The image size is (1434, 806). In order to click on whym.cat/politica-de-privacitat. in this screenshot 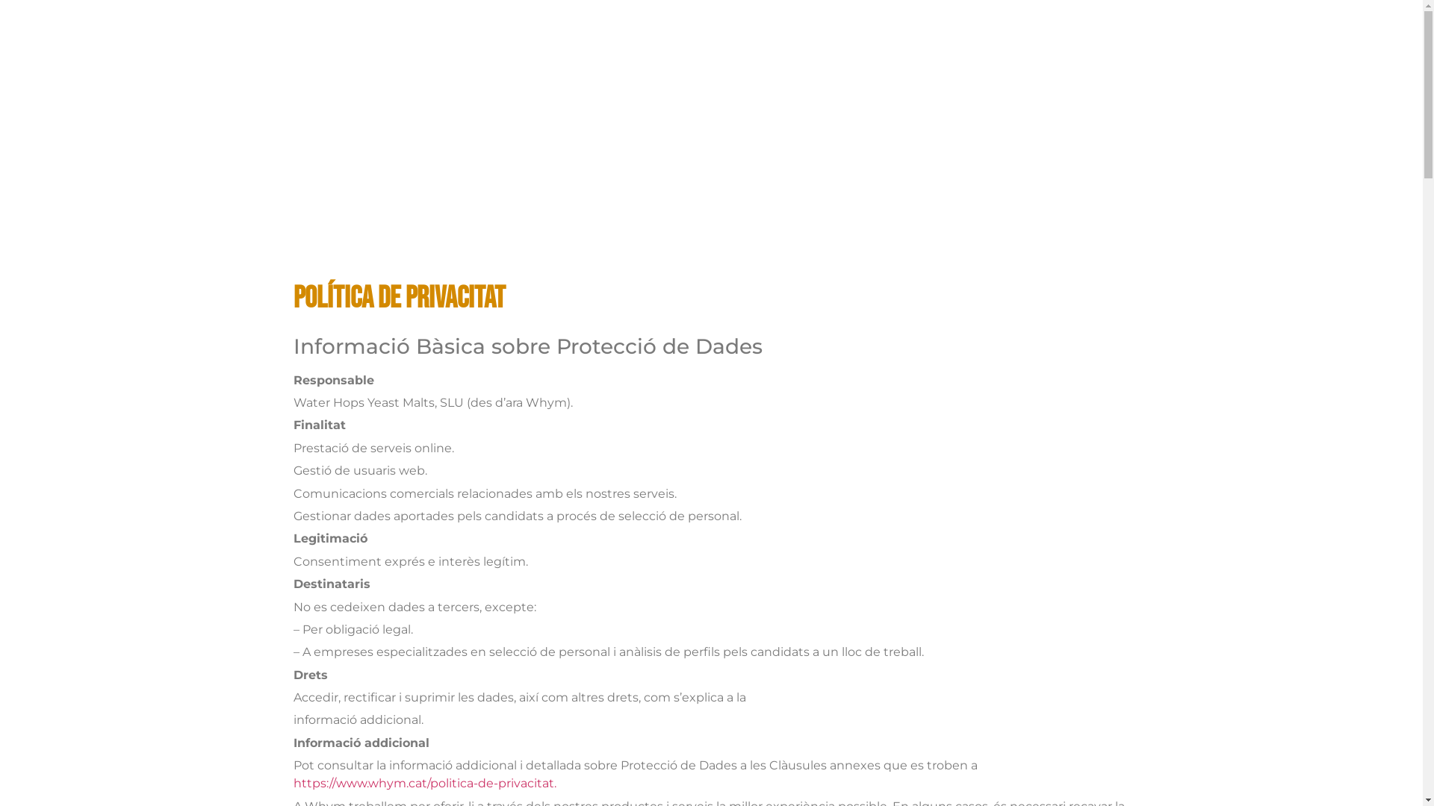, I will do `click(462, 784)`.